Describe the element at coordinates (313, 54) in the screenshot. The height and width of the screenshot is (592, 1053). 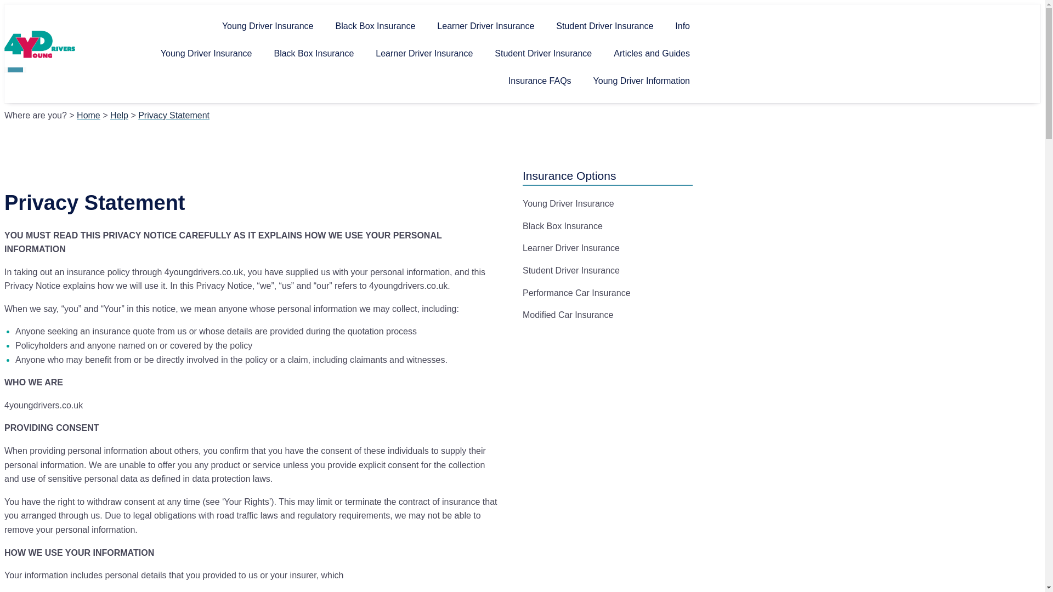
I see `Black Box Insurance` at that location.